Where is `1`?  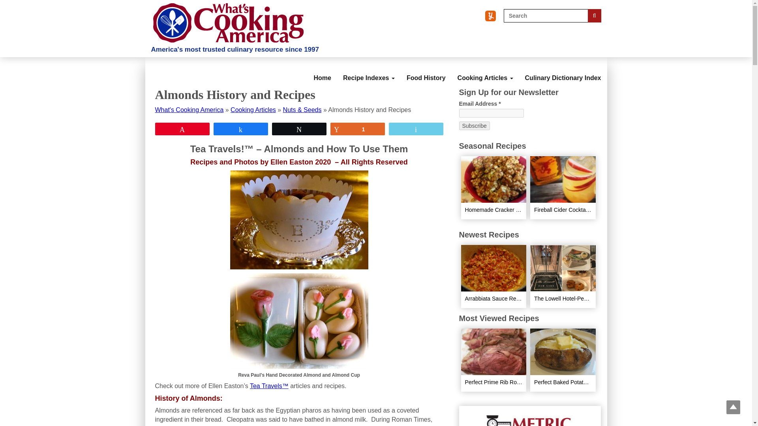
1 is located at coordinates (357, 129).